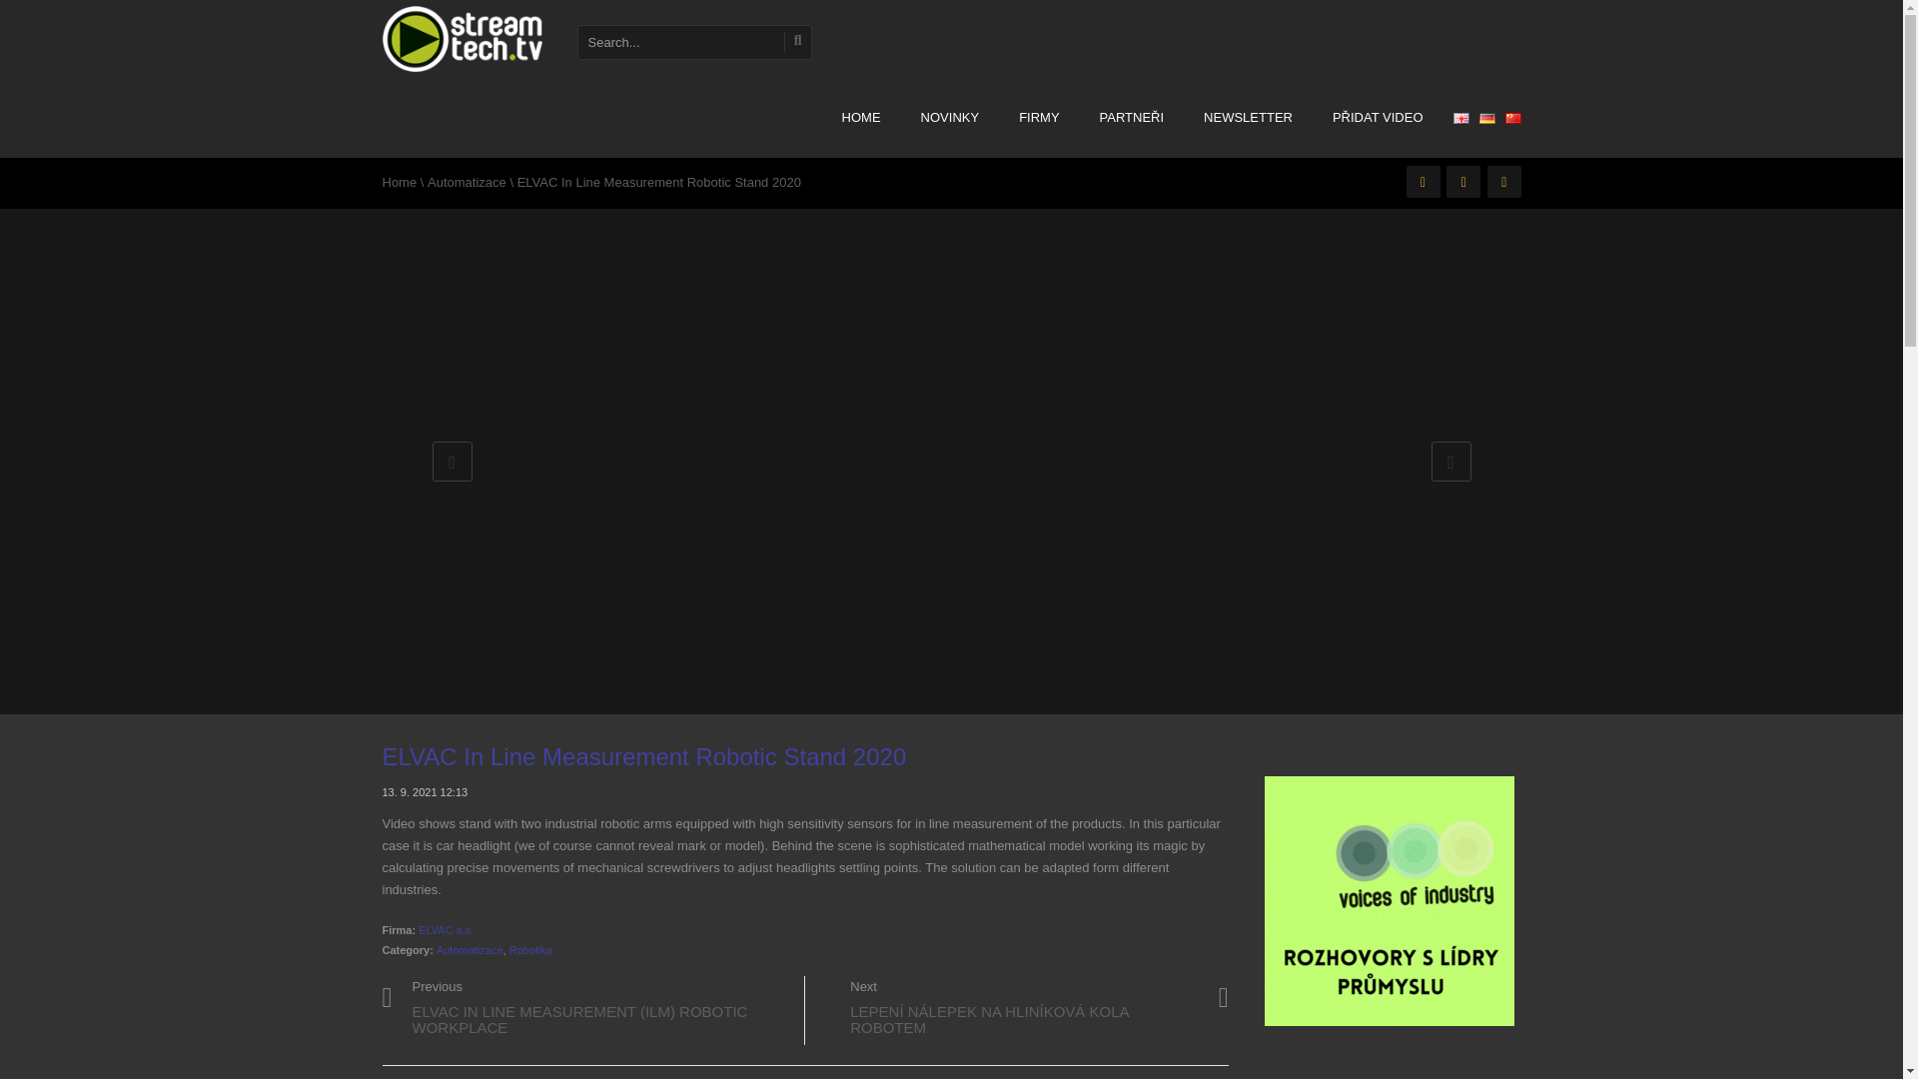  I want to click on Automatizace, so click(467, 182).